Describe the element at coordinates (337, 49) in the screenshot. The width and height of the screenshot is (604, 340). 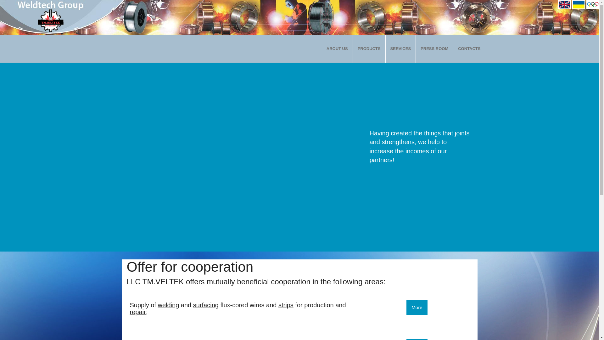
I see `ABOUT US` at that location.